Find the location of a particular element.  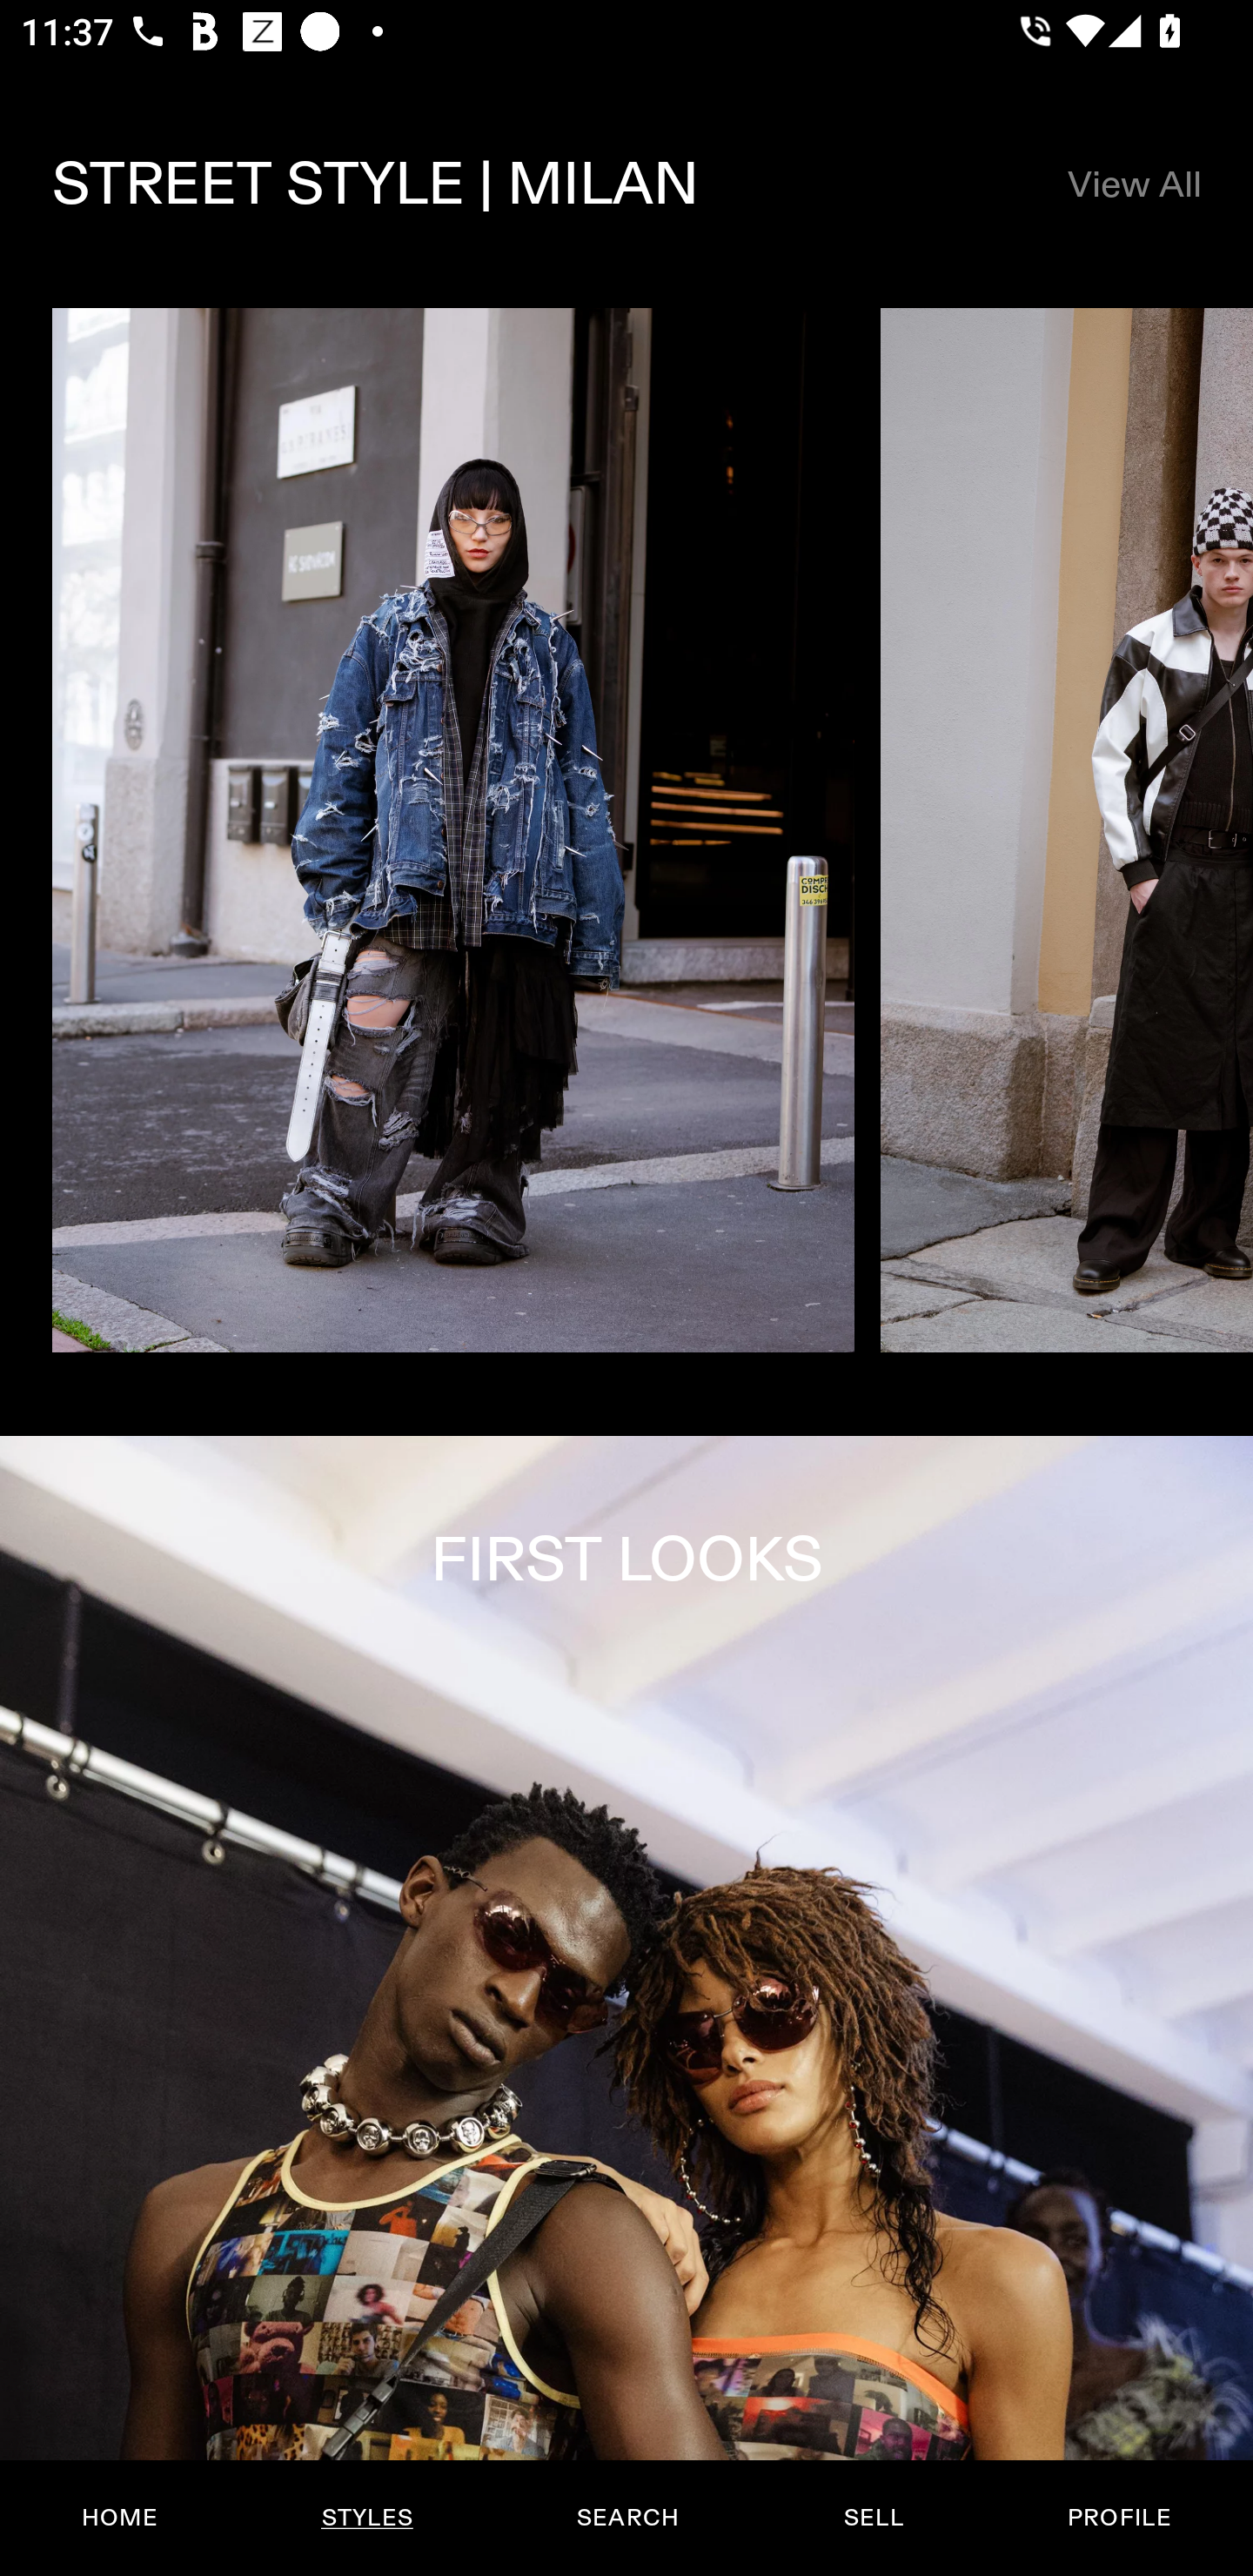

View All is located at coordinates (1133, 184).